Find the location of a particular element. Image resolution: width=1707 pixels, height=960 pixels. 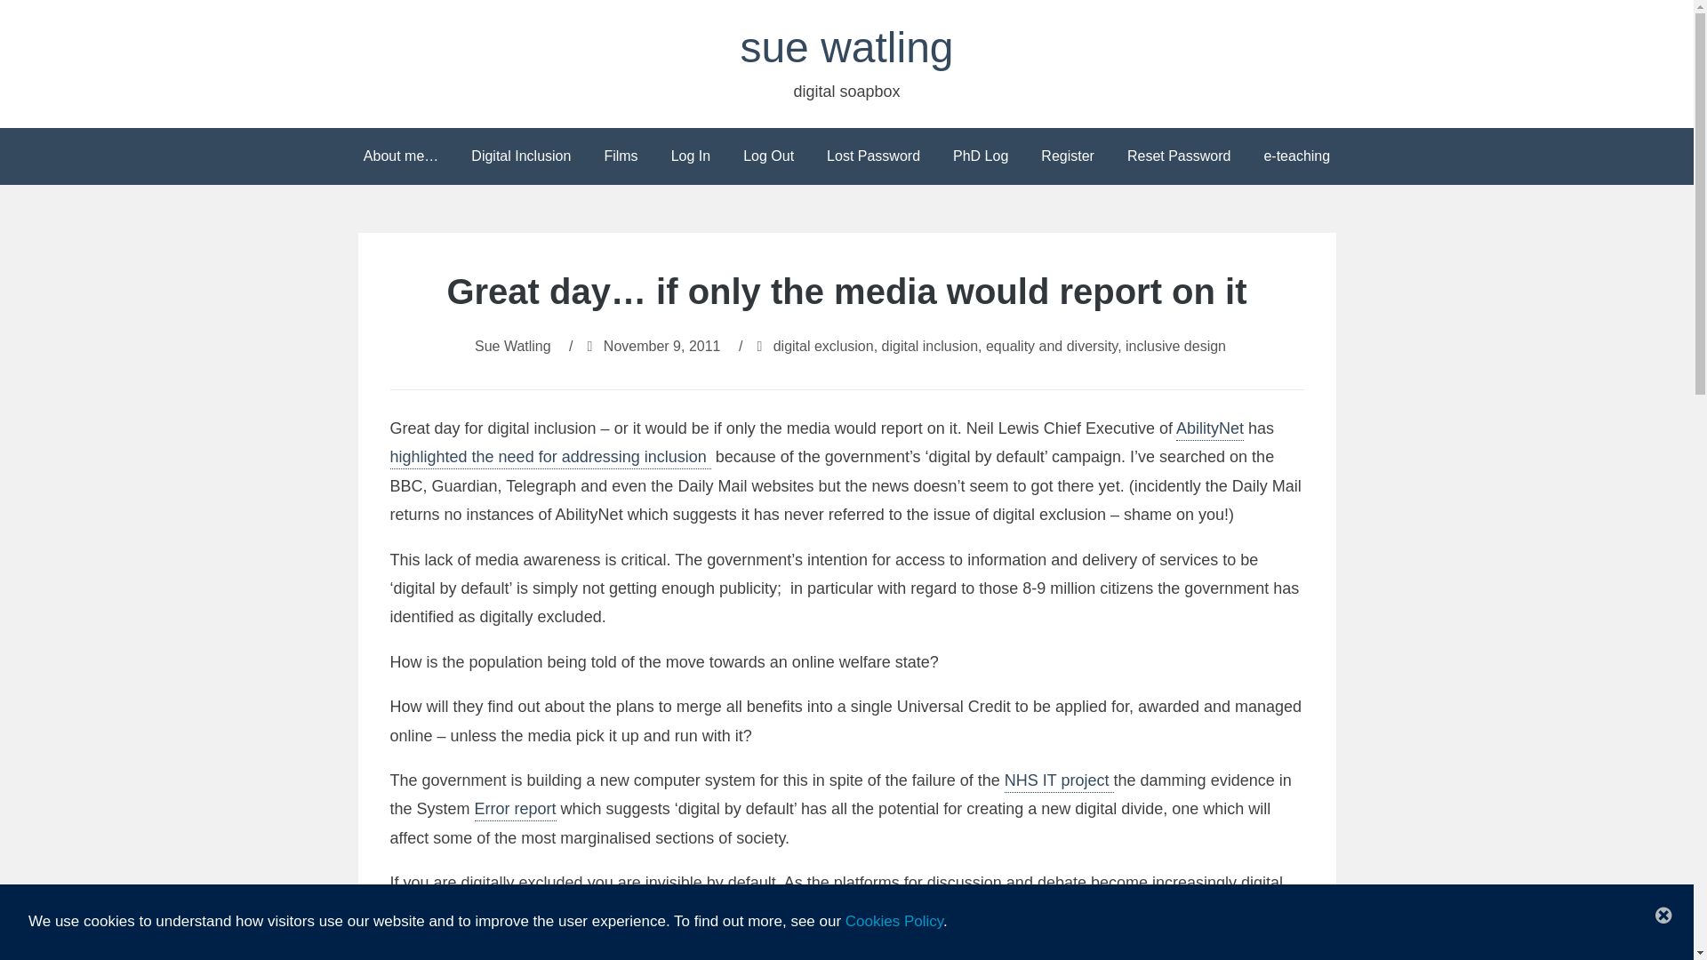

Register is located at coordinates (1067, 156).